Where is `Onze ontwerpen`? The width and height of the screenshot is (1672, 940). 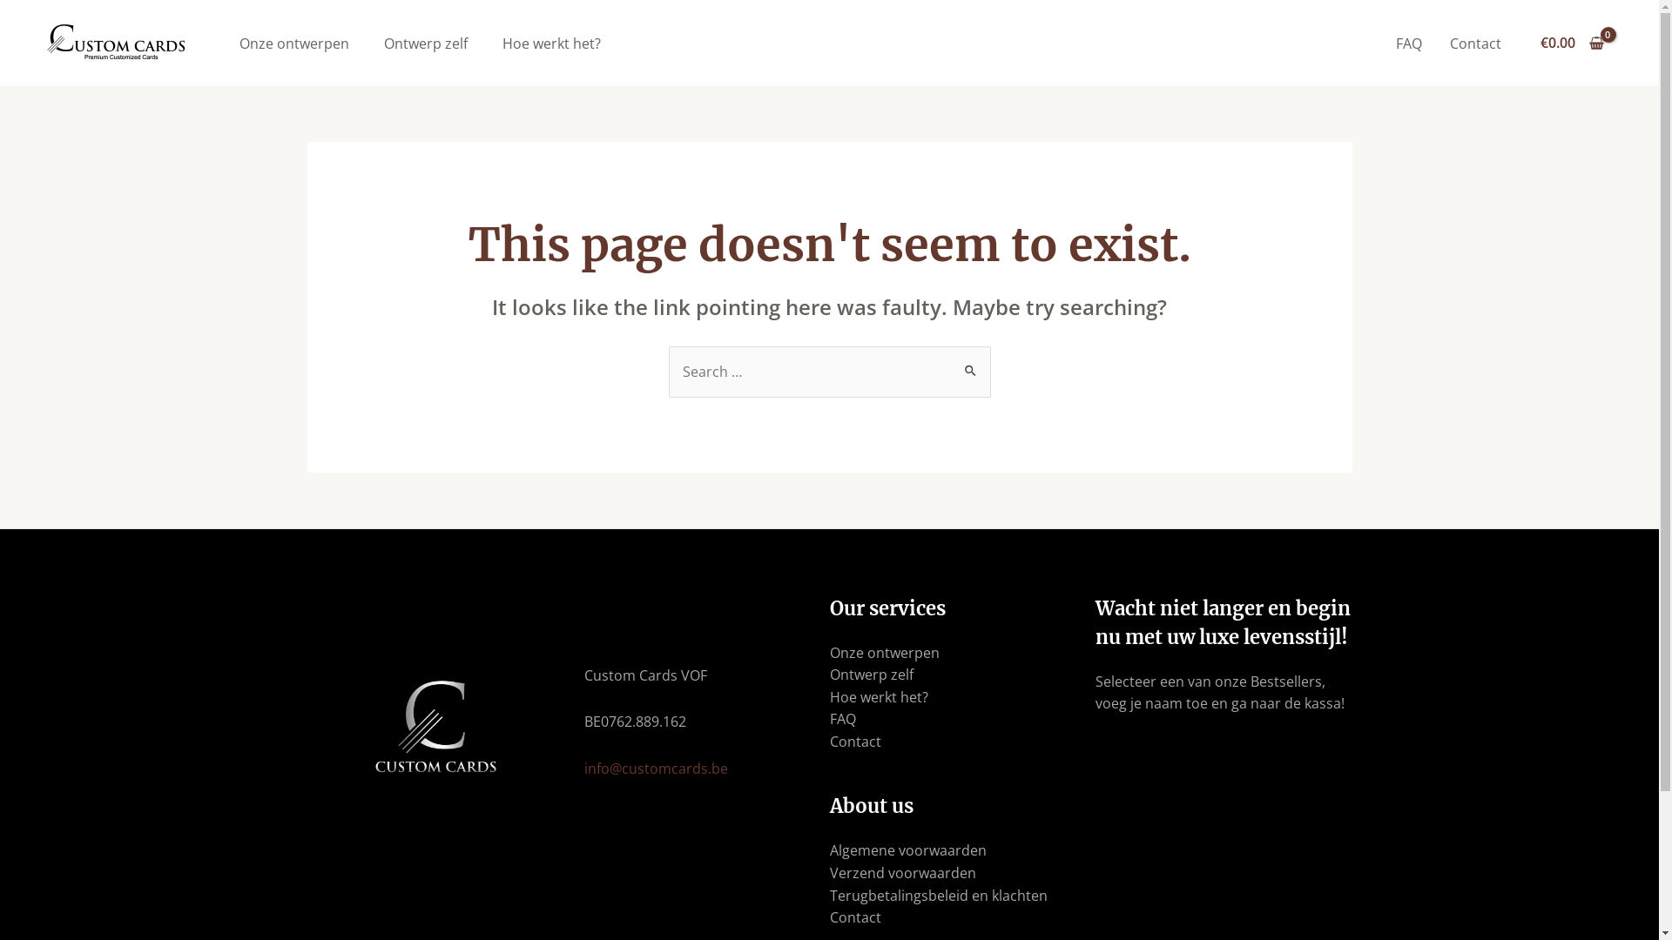 Onze ontwerpen is located at coordinates (884, 653).